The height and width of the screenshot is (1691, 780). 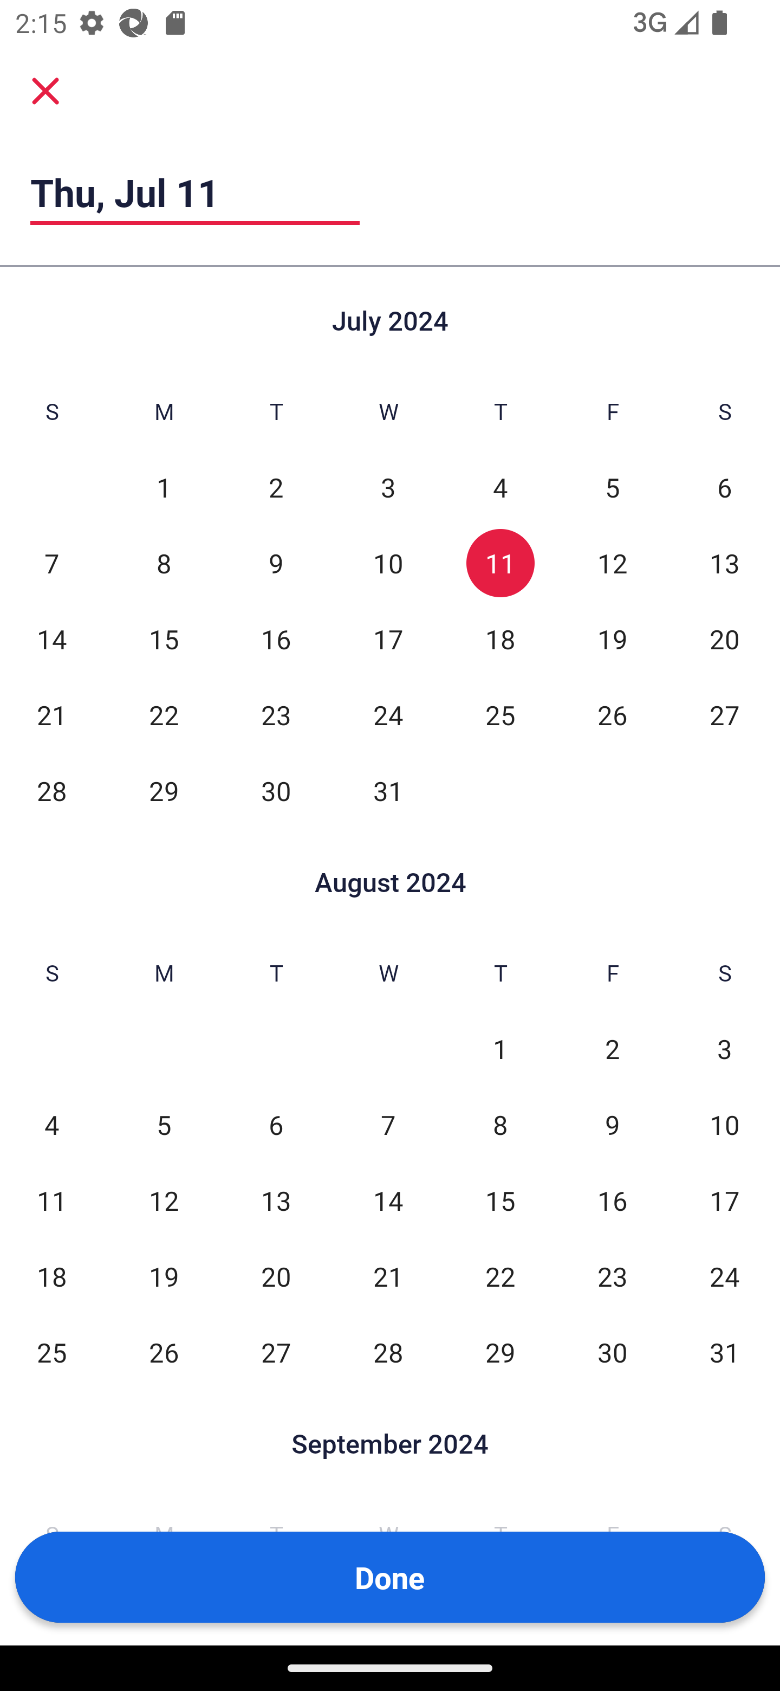 I want to click on 16 Fri, Aug 16, Not Selected, so click(x=612, y=1200).